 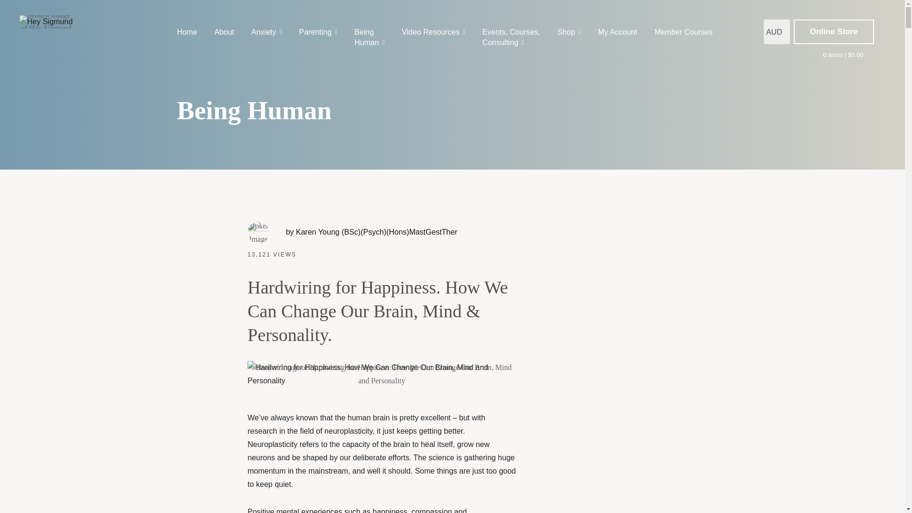 I want to click on Shop, so click(x=569, y=32).